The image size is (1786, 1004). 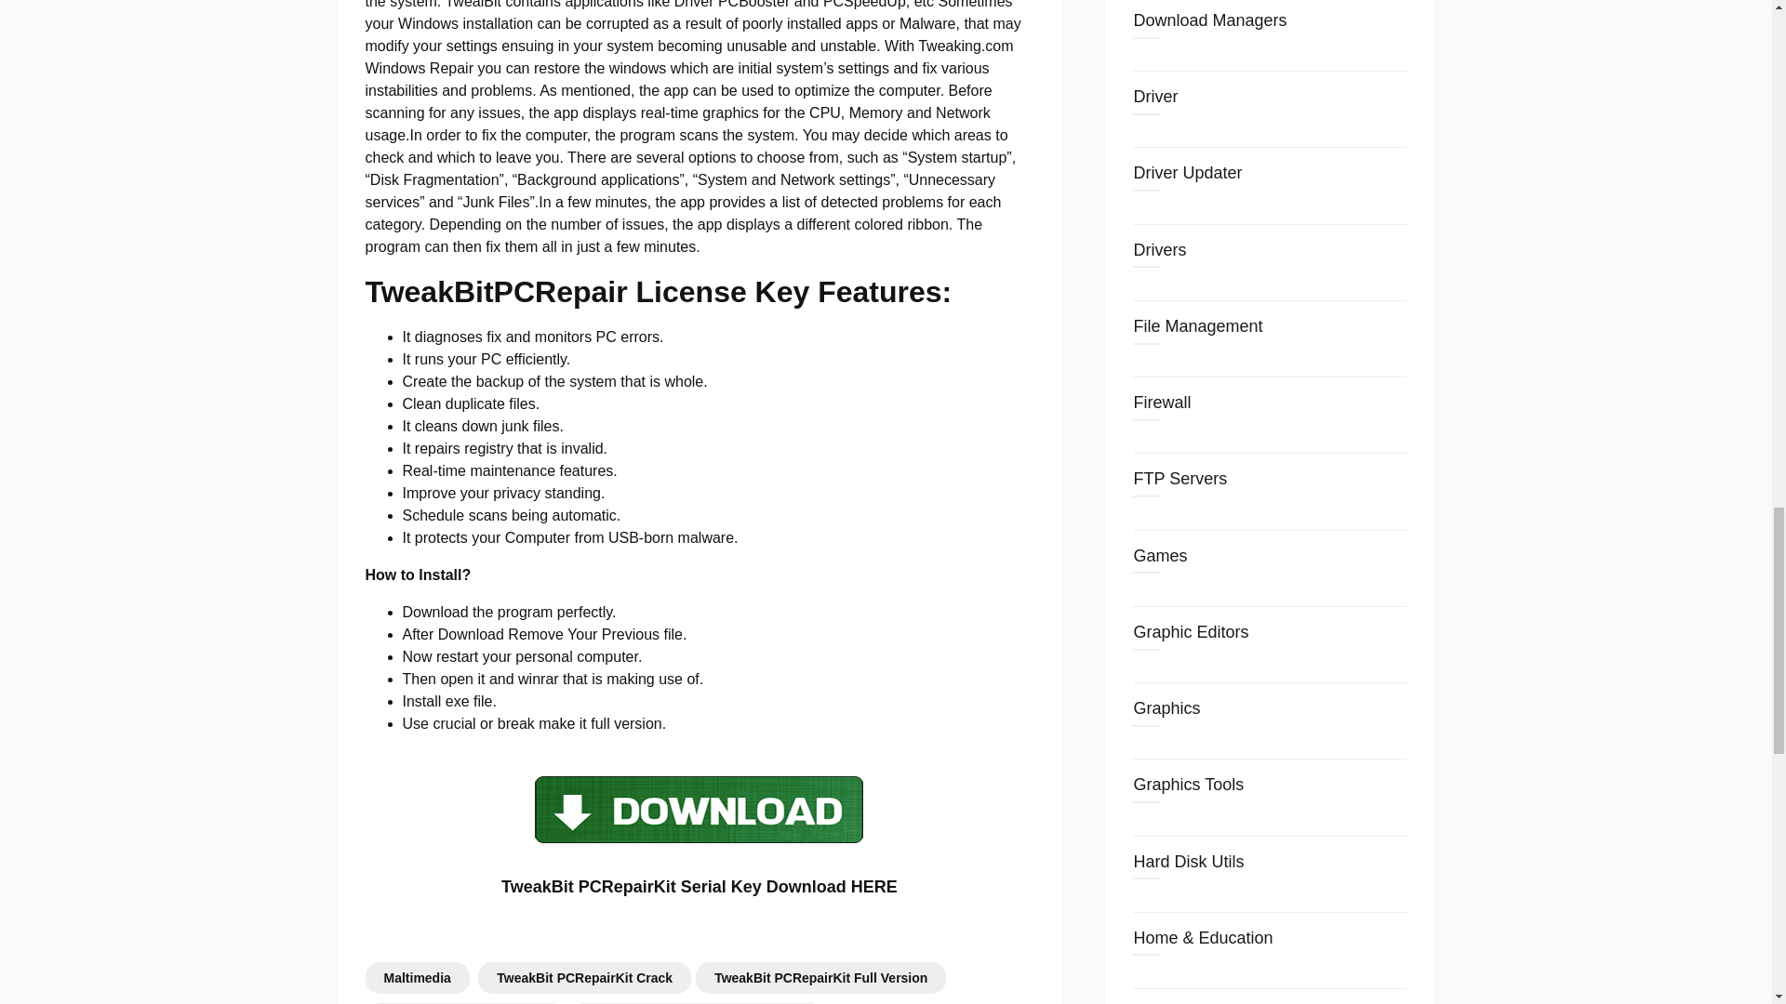 I want to click on TweakBit PCRepairKit Full Version, so click(x=820, y=978).